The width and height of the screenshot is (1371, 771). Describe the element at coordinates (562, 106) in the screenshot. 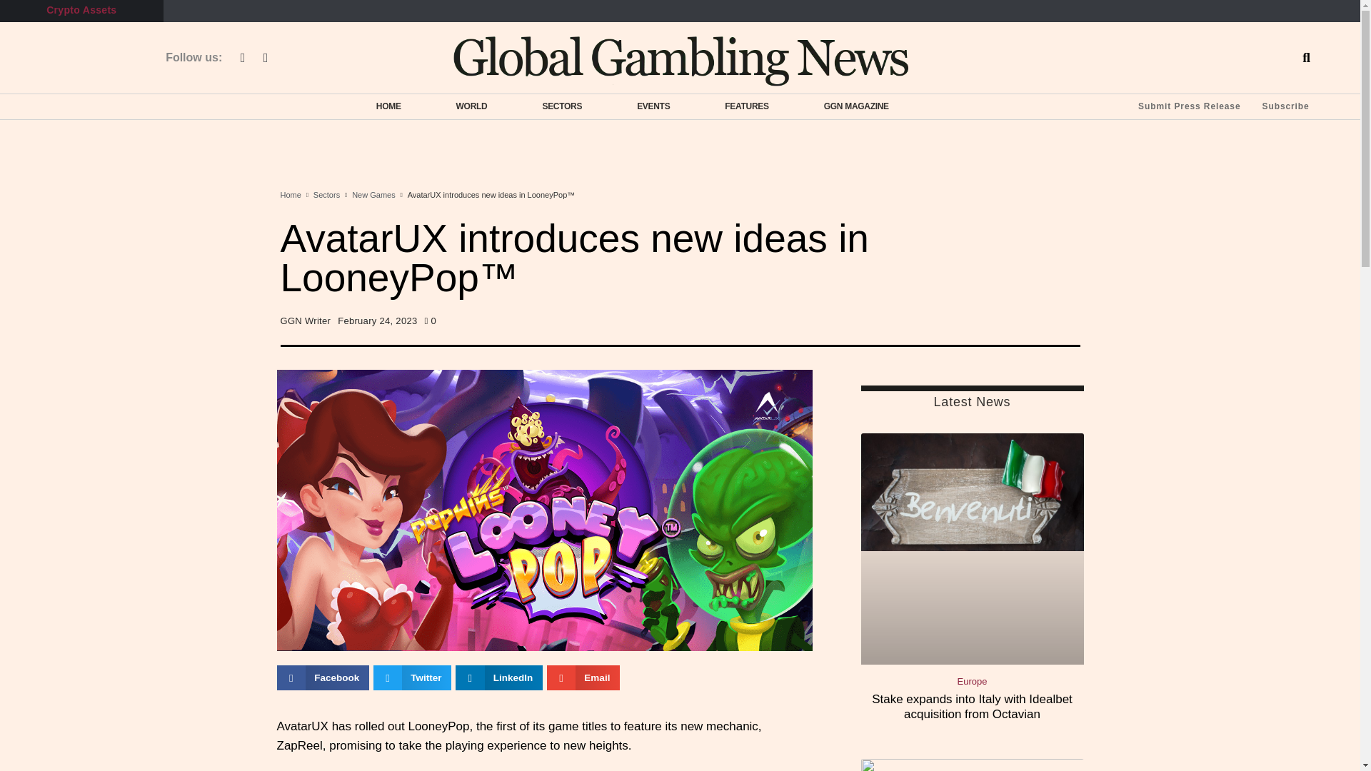

I see `SECTORS` at that location.